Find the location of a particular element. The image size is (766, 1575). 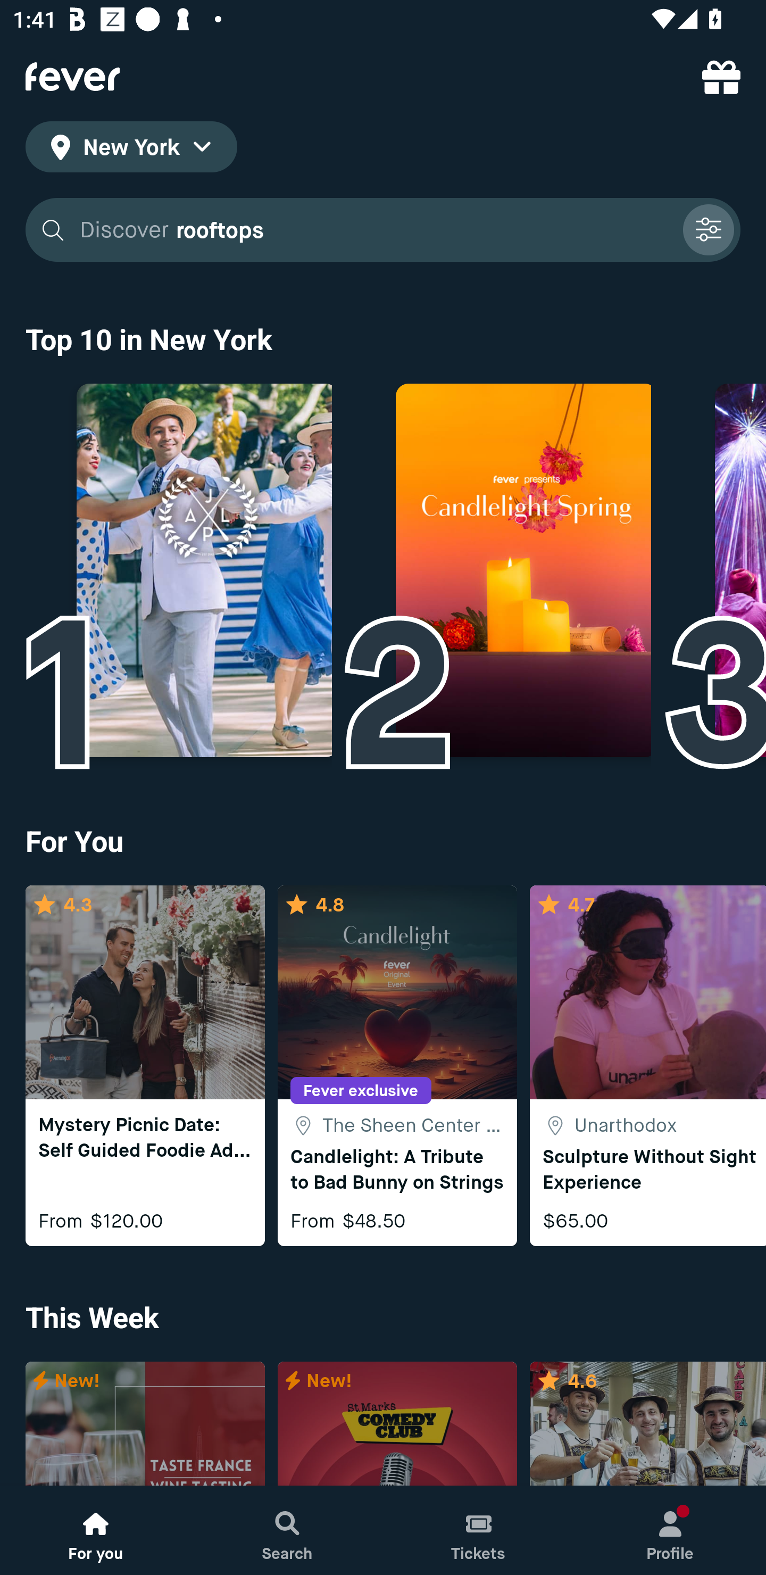

Discover rooftops is located at coordinates (374, 230).